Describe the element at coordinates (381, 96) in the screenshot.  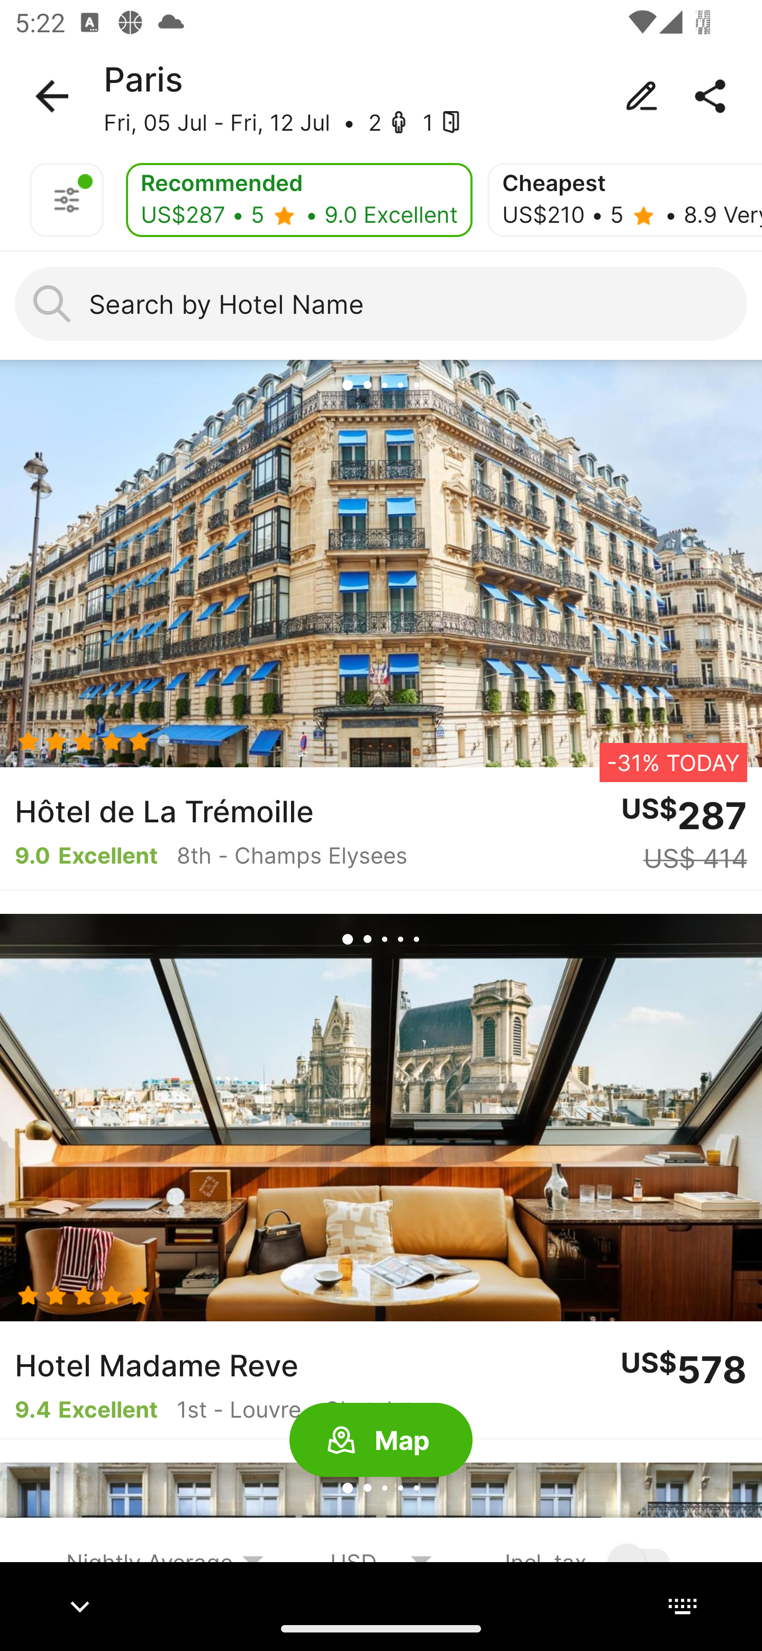
I see `Paris Fri, 05 Jul - Fri, 12 Jul  •  2 -  1 -` at that location.